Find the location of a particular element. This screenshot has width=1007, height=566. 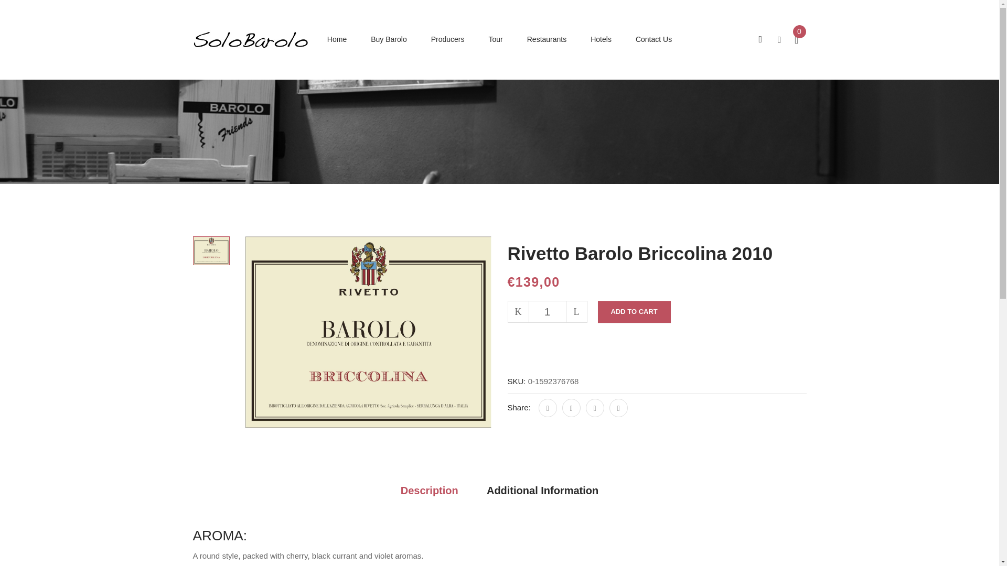

images is located at coordinates (211, 251).